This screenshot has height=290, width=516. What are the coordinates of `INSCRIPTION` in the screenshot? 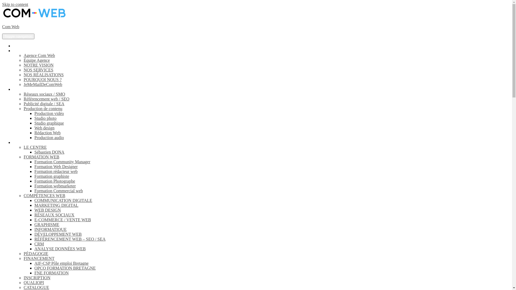 It's located at (37, 278).